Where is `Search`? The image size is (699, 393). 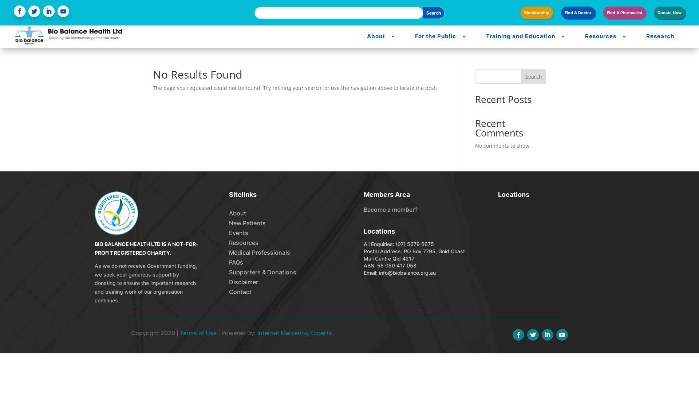
Search is located at coordinates (435, 14).